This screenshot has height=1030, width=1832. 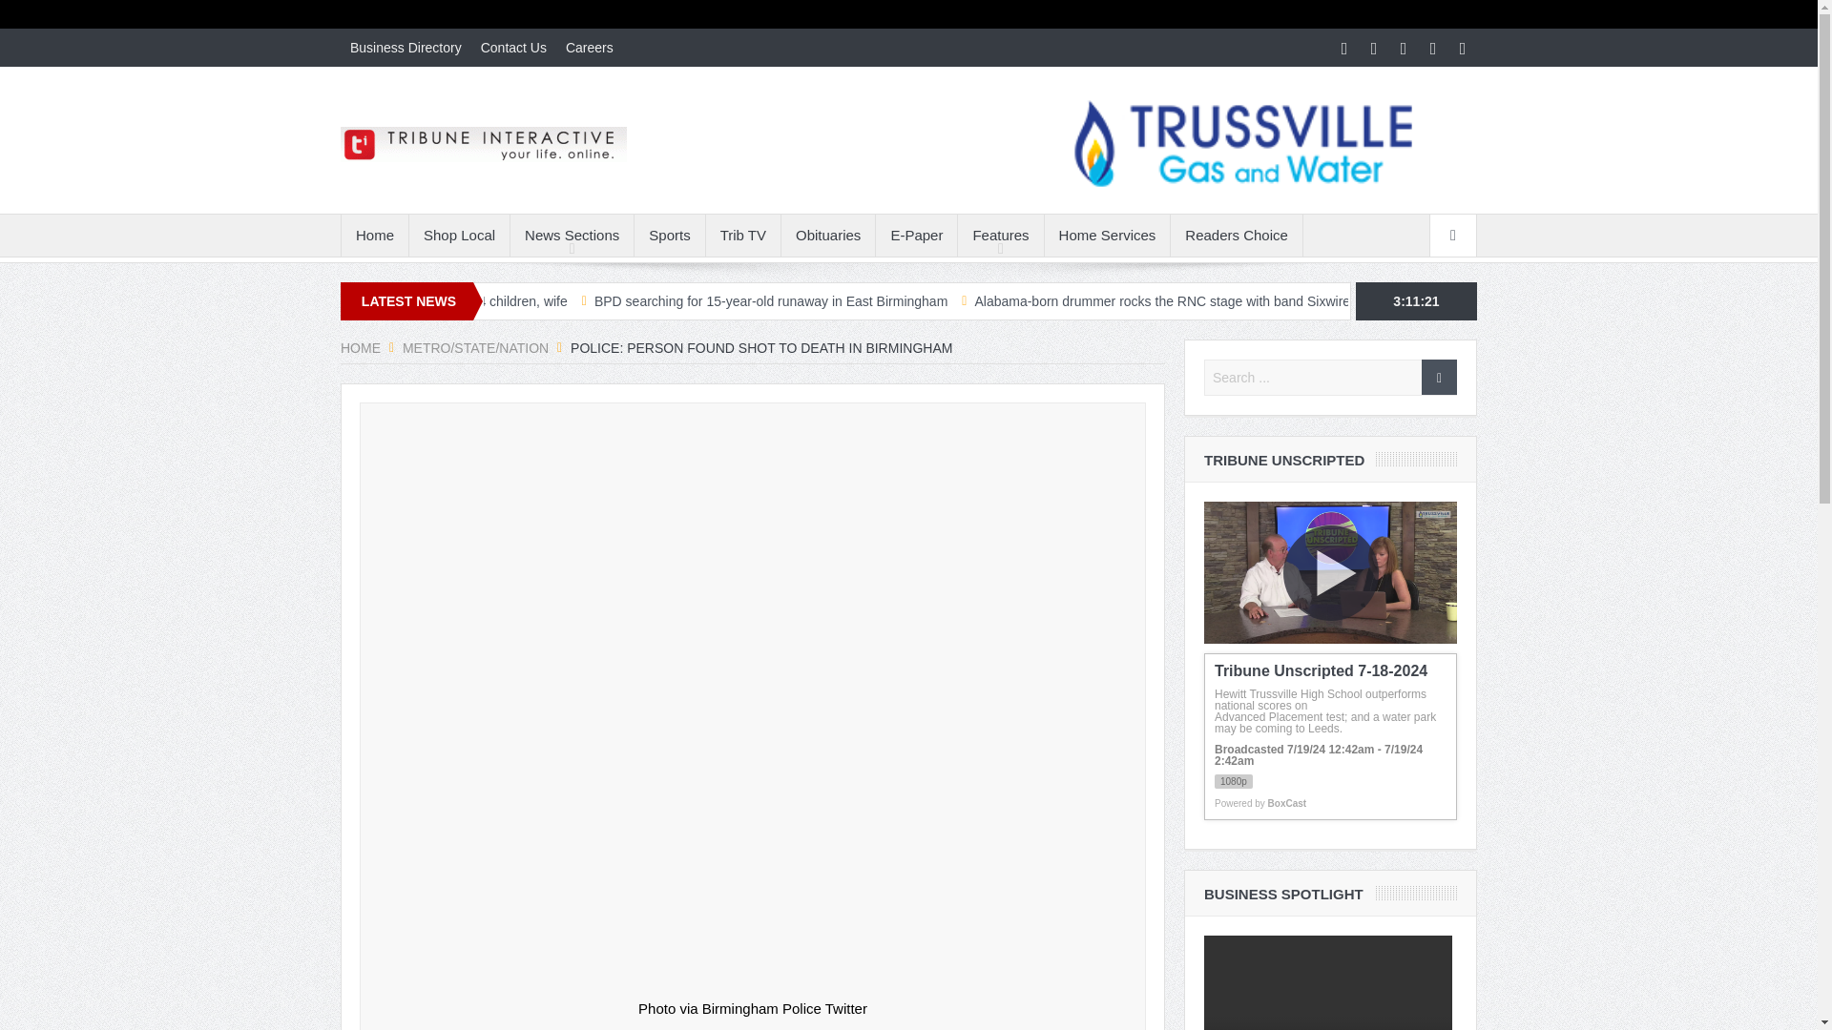 What do you see at coordinates (1107, 235) in the screenshot?
I see `Home Services` at bounding box center [1107, 235].